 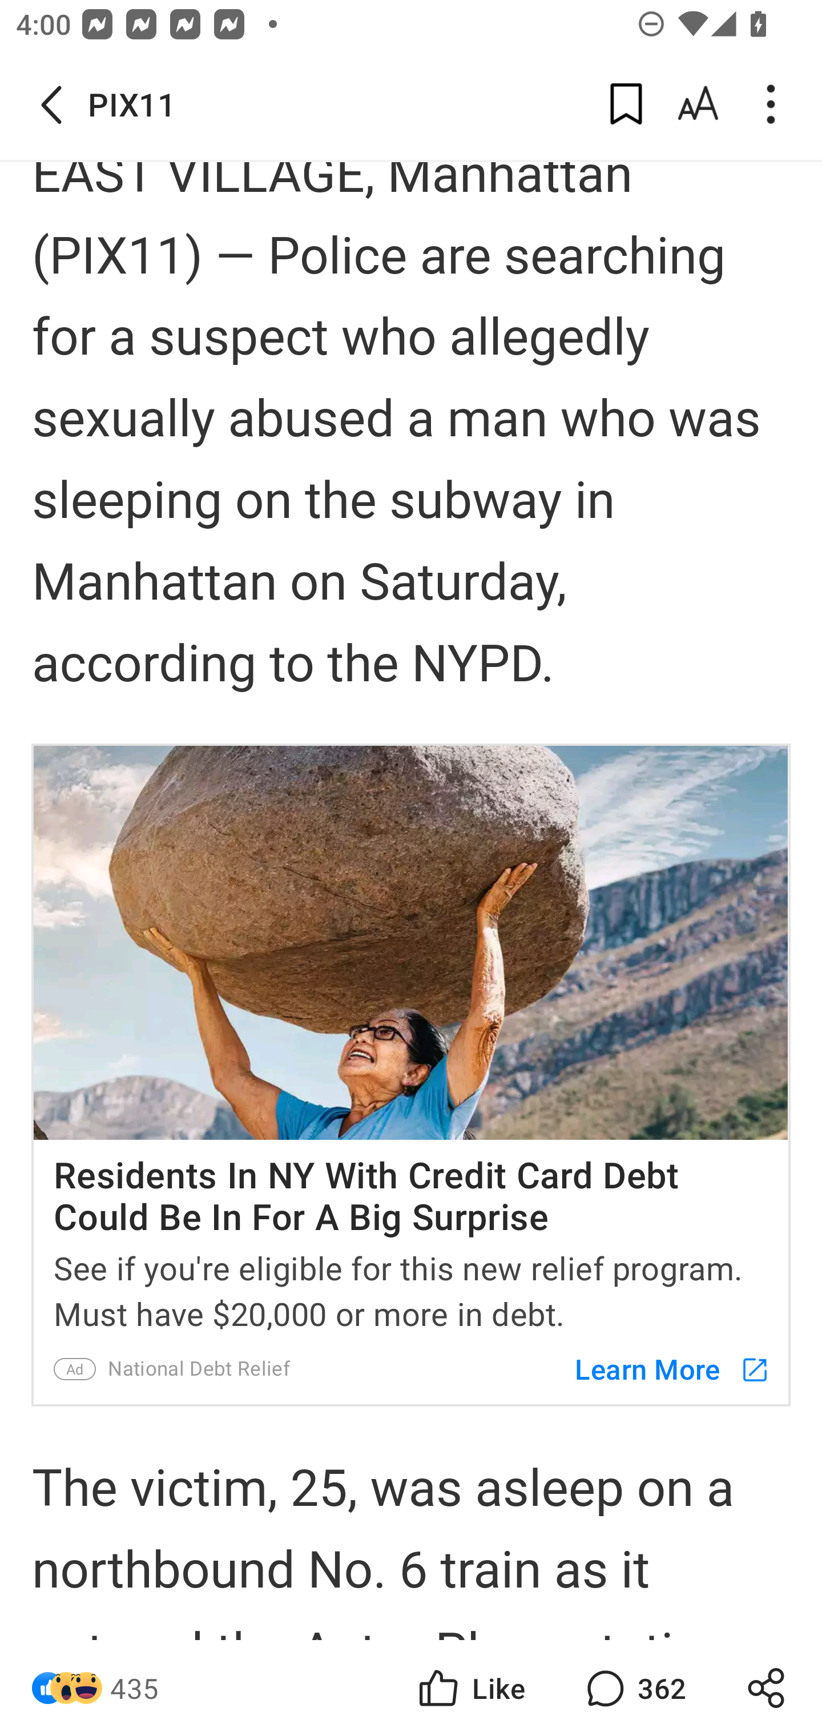 What do you see at coordinates (662, 1368) in the screenshot?
I see `Learn More` at bounding box center [662, 1368].